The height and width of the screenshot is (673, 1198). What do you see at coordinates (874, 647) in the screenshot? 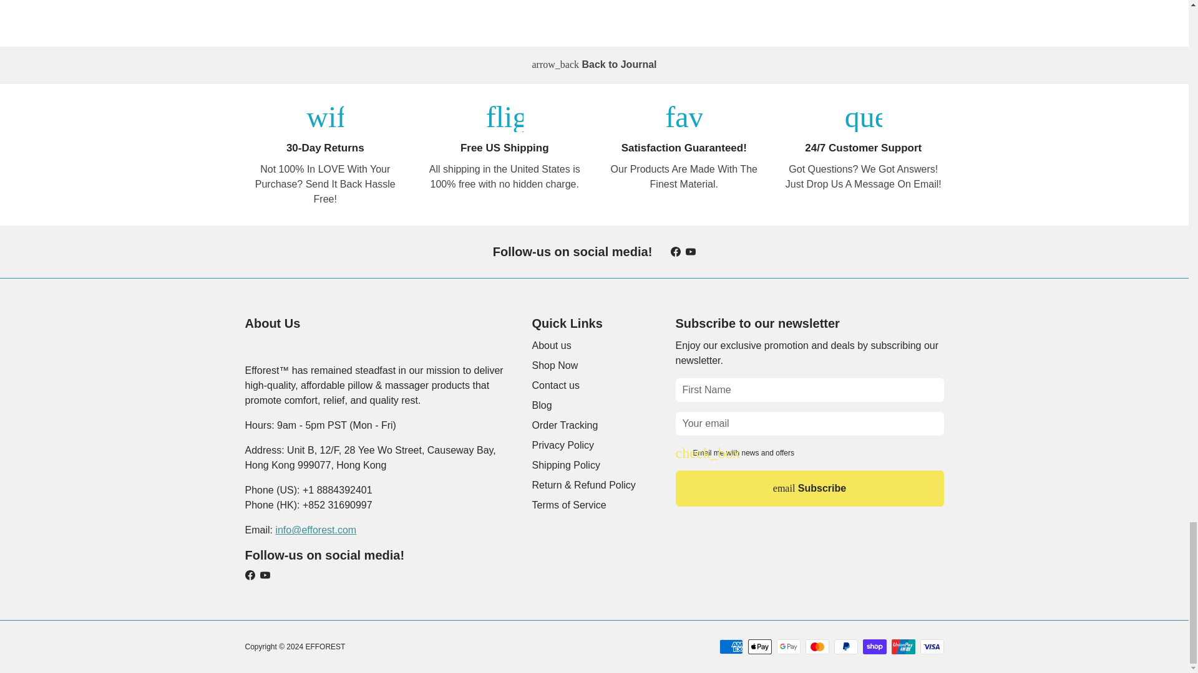
I see `Shop Pay` at bounding box center [874, 647].